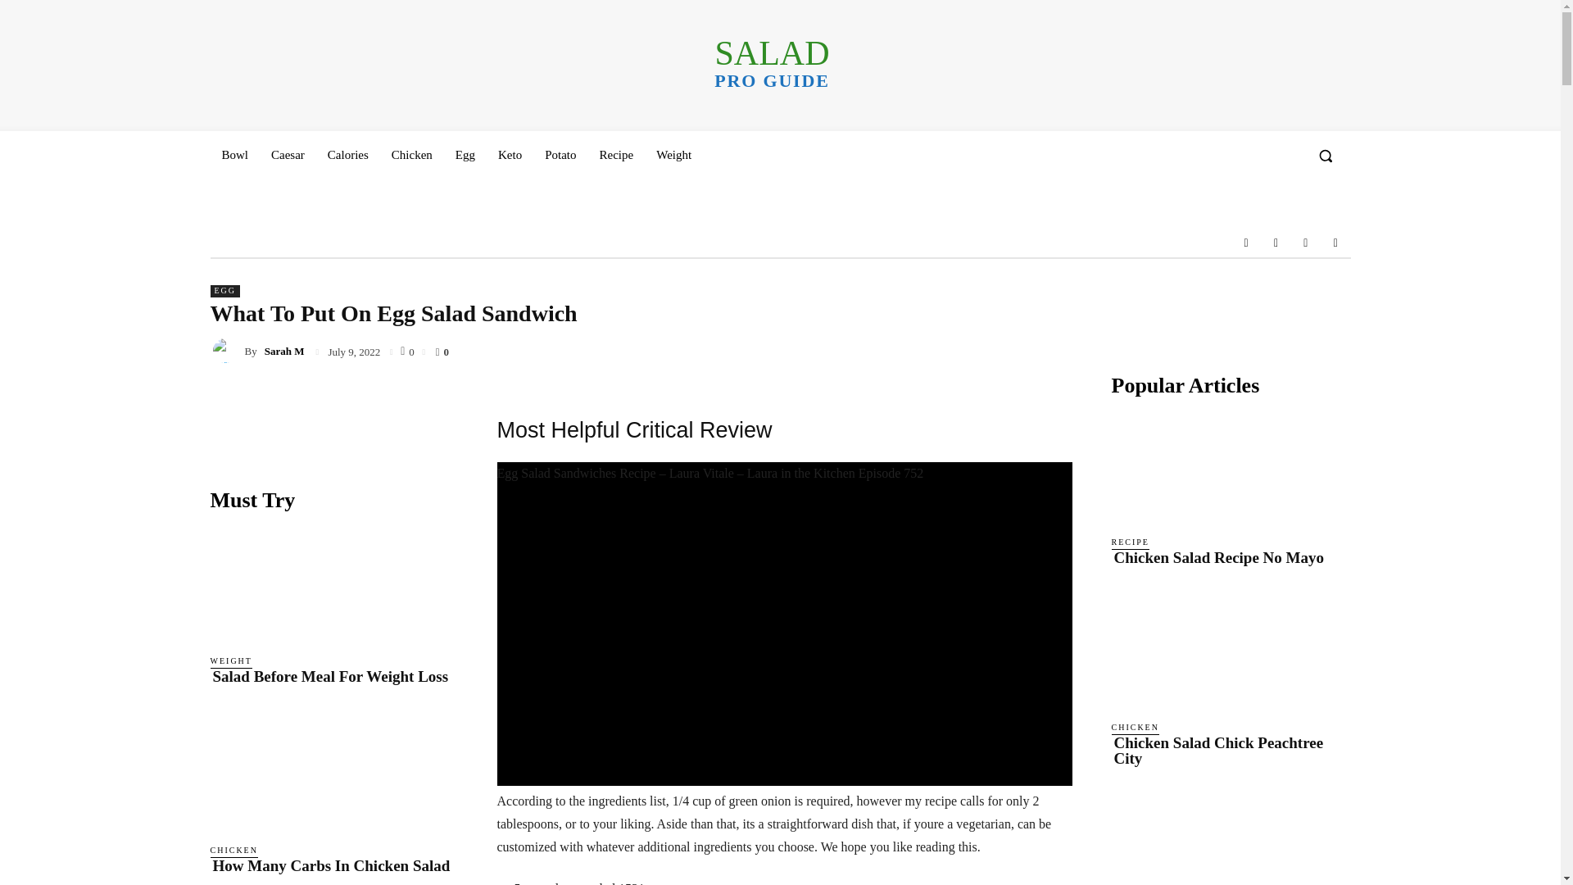 This screenshot has width=1573, height=885. Describe the element at coordinates (465, 154) in the screenshot. I see `Recipe` at that location.